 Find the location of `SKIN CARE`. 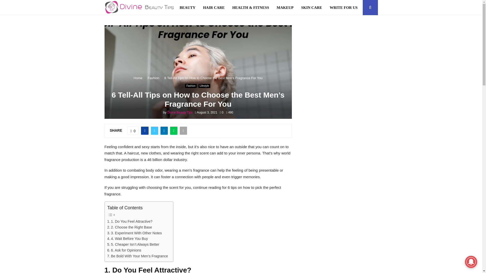

SKIN CARE is located at coordinates (312, 8).